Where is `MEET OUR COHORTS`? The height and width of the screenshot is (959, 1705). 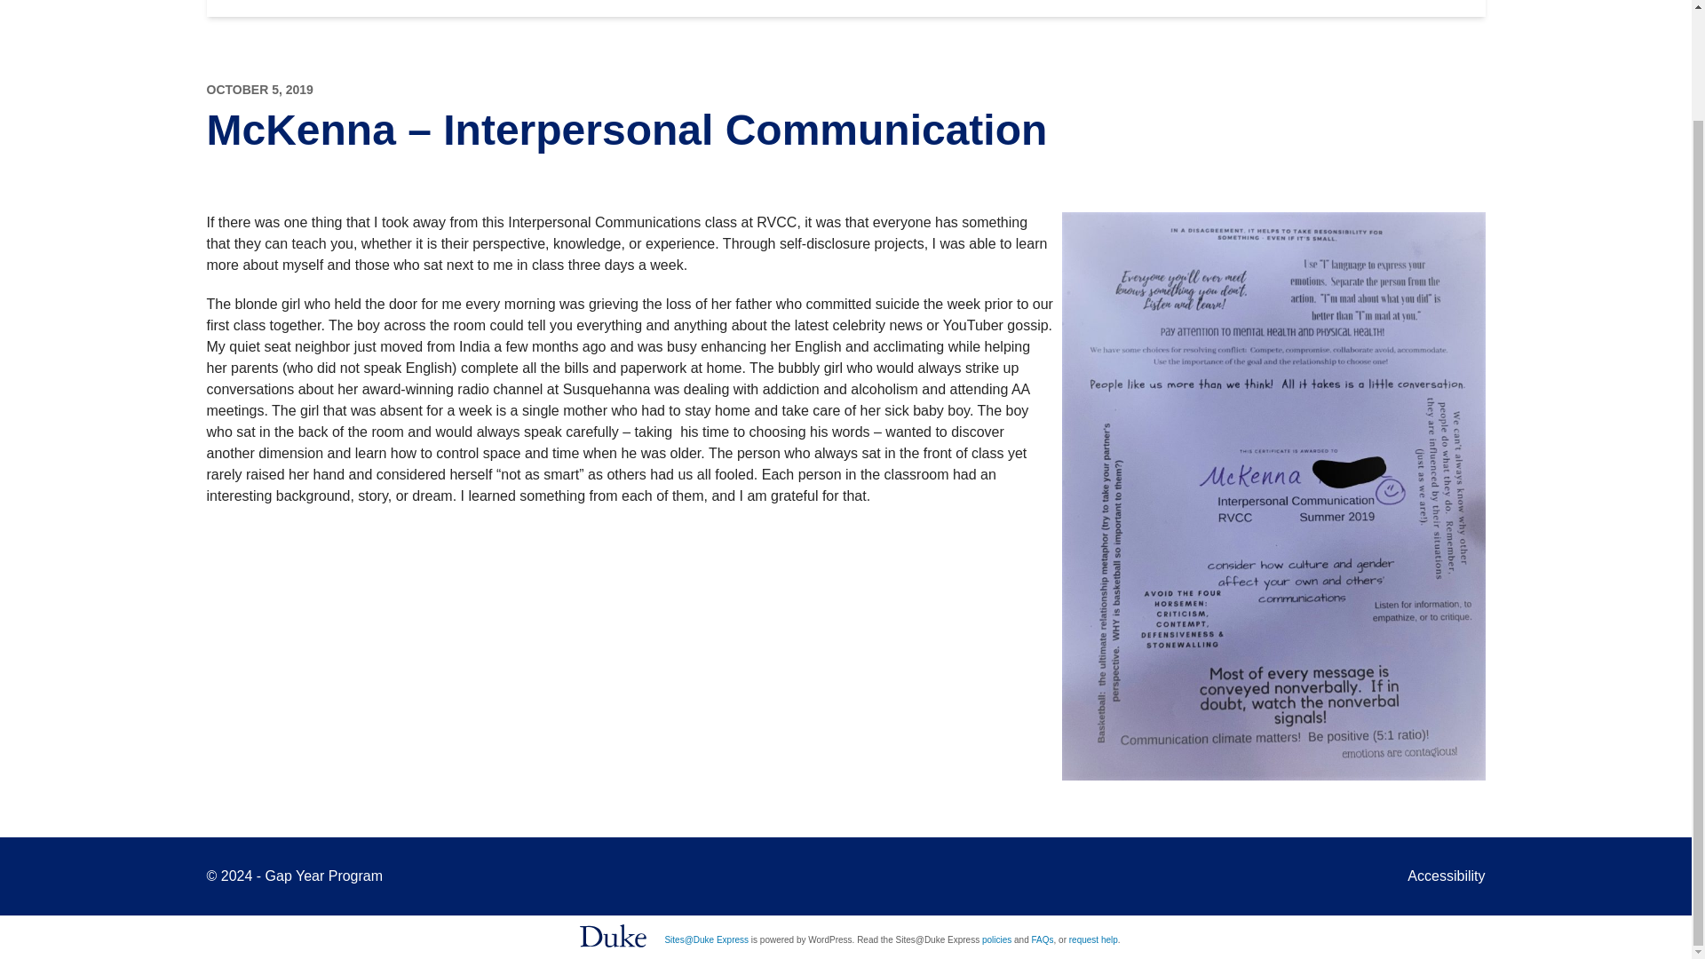 MEET OUR COHORTS is located at coordinates (832, 9).